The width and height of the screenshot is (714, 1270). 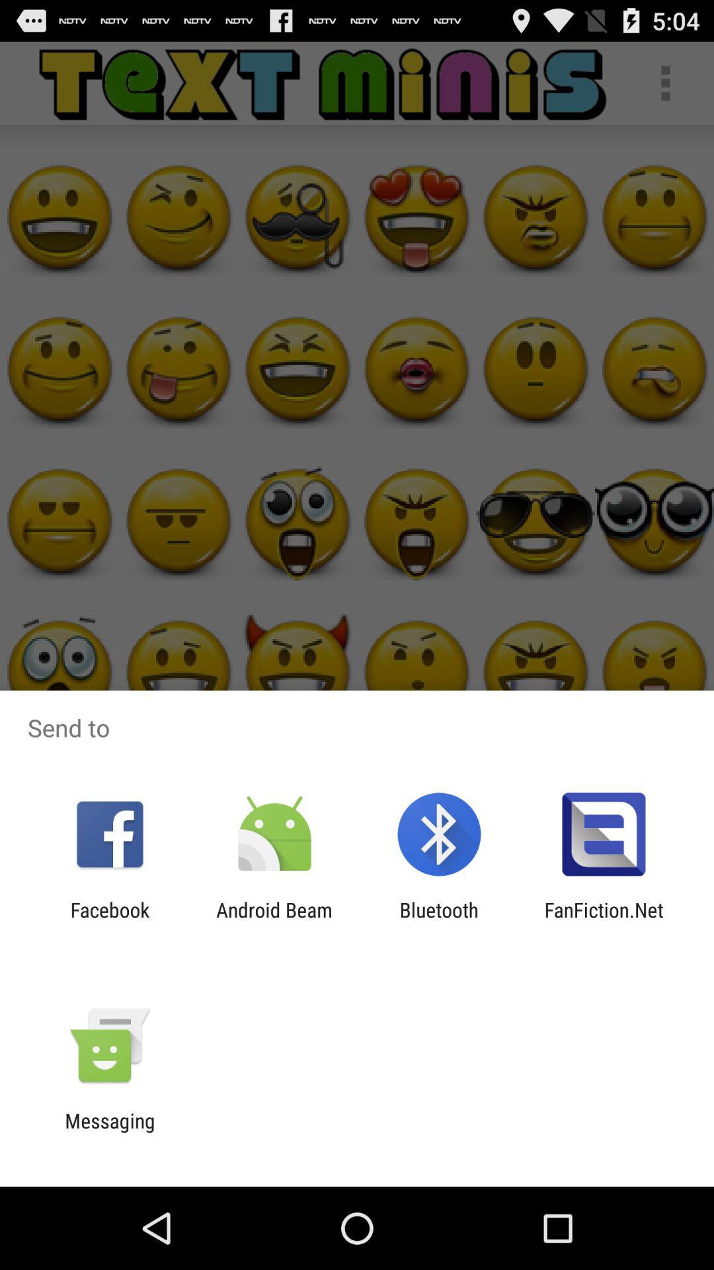 What do you see at coordinates (439, 921) in the screenshot?
I see `turn off app next to the fanfiction.net` at bounding box center [439, 921].